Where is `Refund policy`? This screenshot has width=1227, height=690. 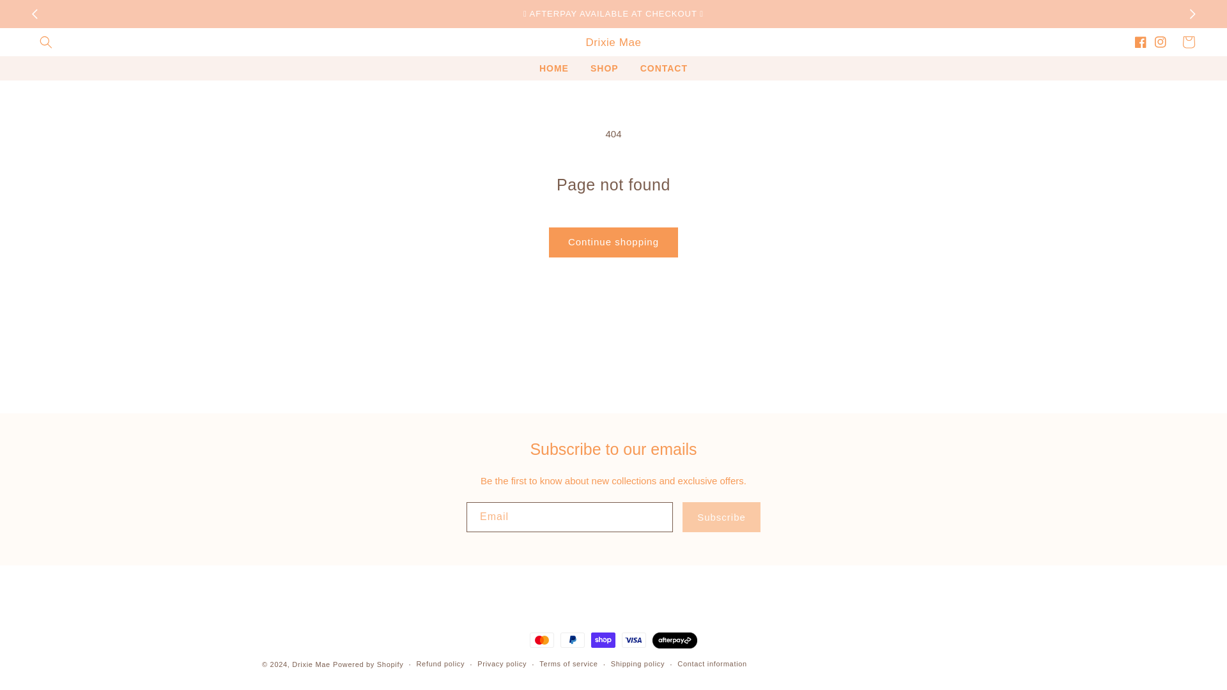
Refund policy is located at coordinates (440, 664).